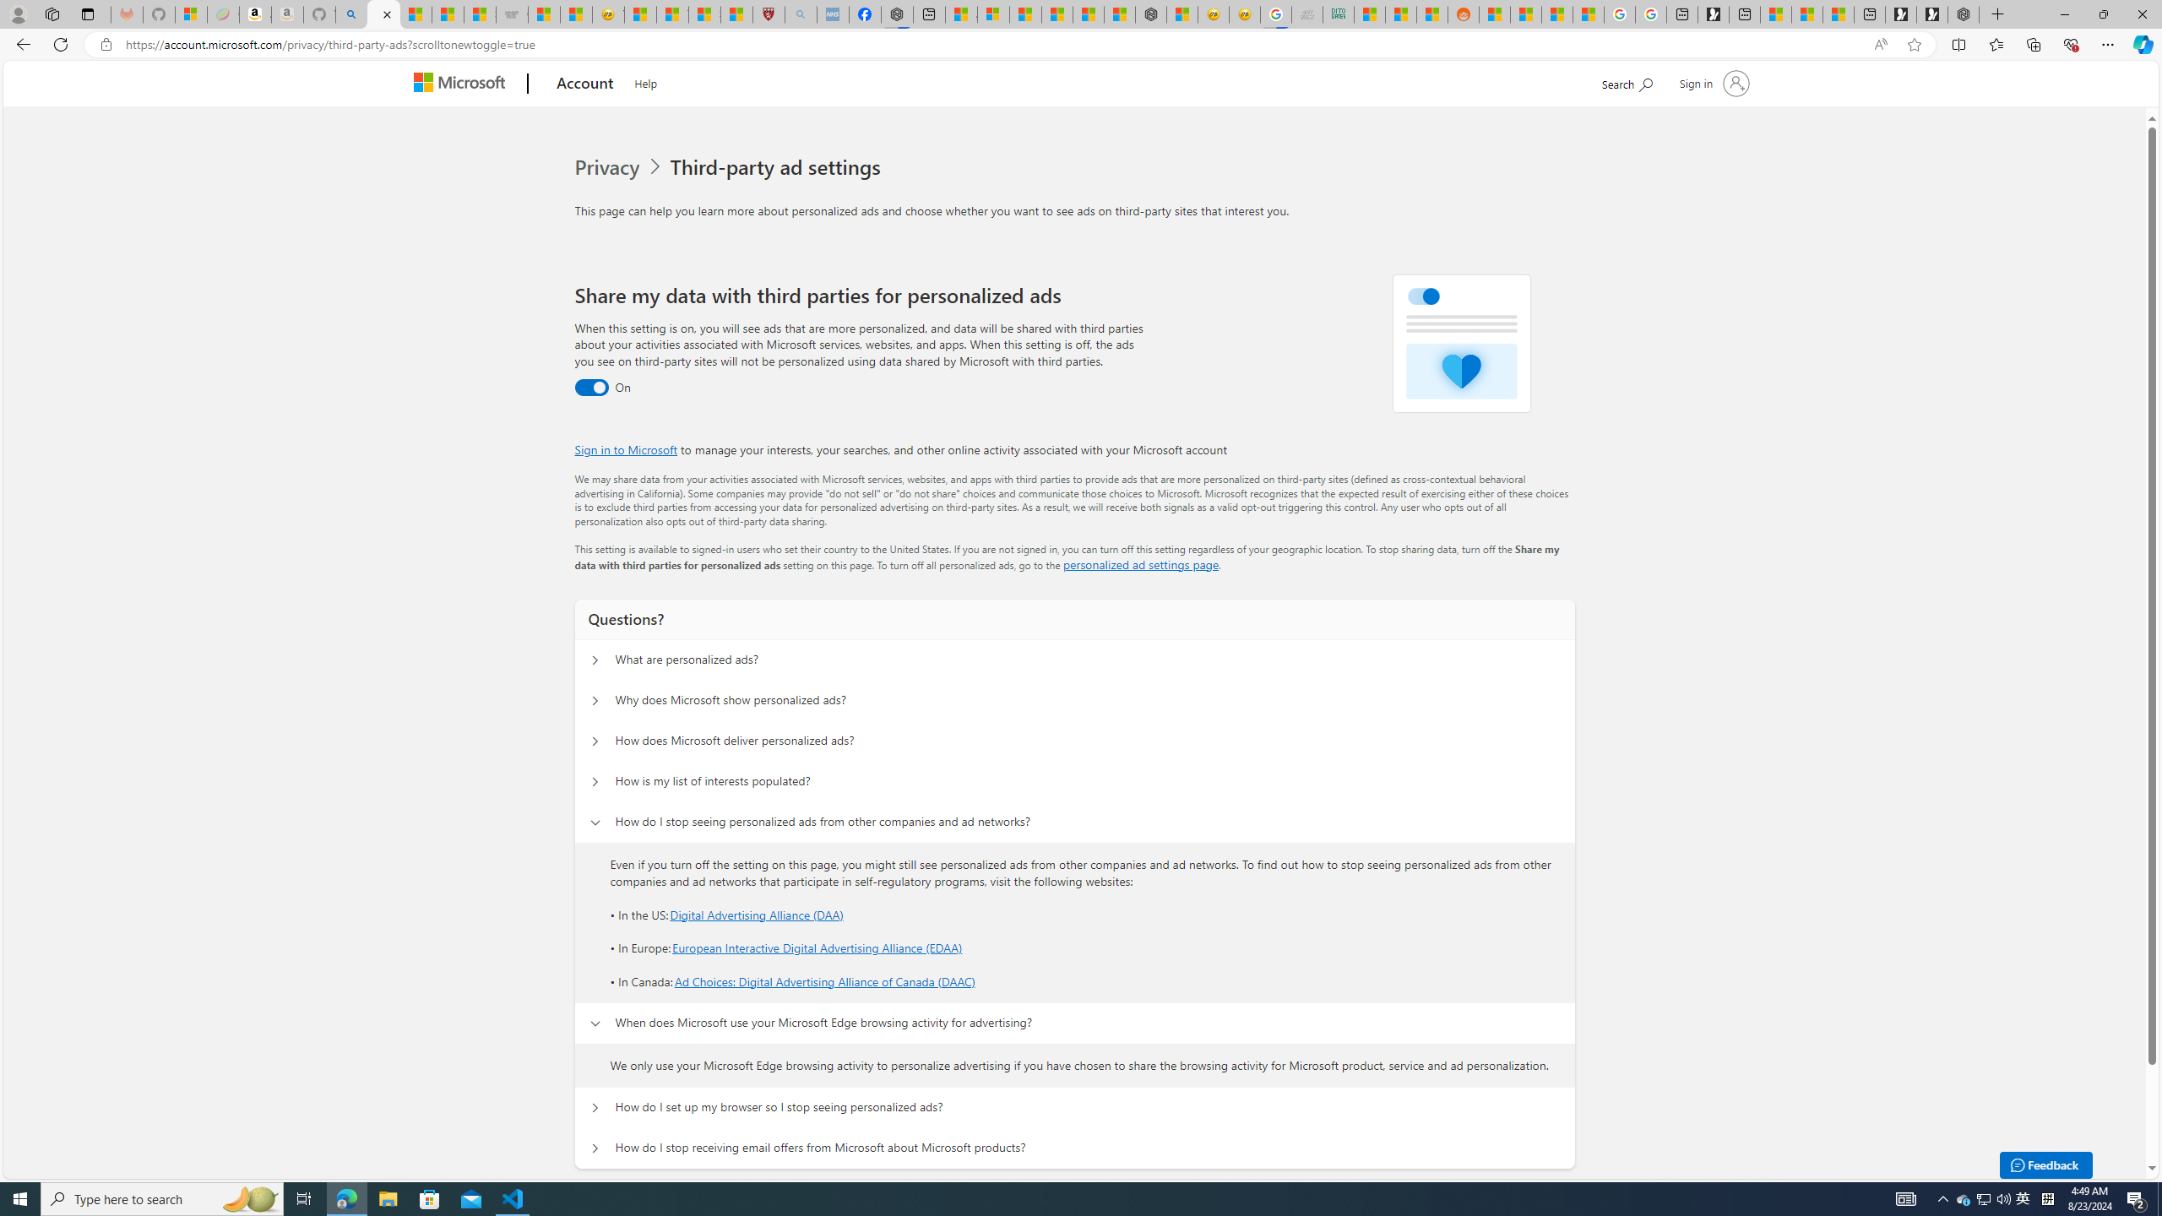  Describe the element at coordinates (778, 167) in the screenshot. I see `Third-party ad settings` at that location.